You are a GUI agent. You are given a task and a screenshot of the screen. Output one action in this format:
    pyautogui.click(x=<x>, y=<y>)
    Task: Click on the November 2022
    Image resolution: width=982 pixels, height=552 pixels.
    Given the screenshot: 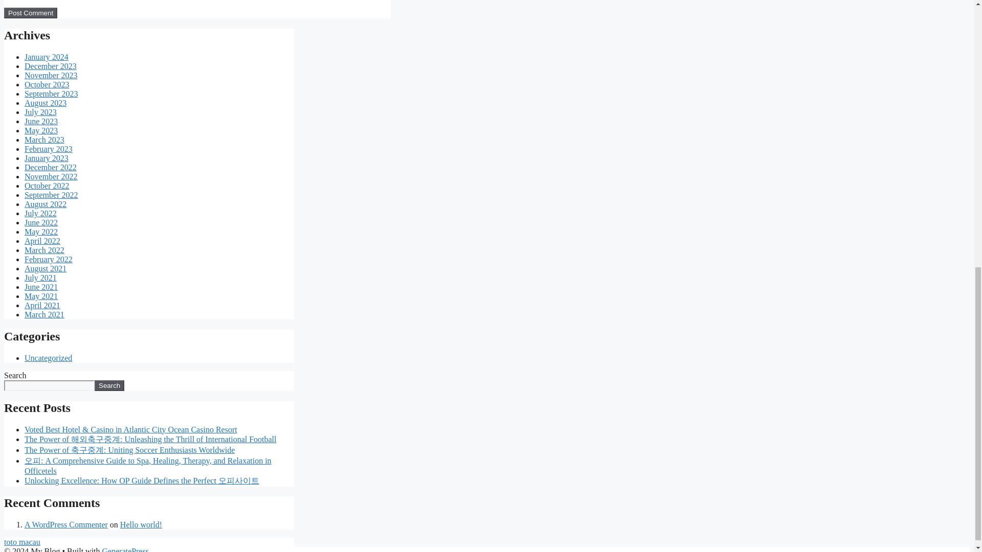 What is the action you would take?
    pyautogui.click(x=51, y=176)
    